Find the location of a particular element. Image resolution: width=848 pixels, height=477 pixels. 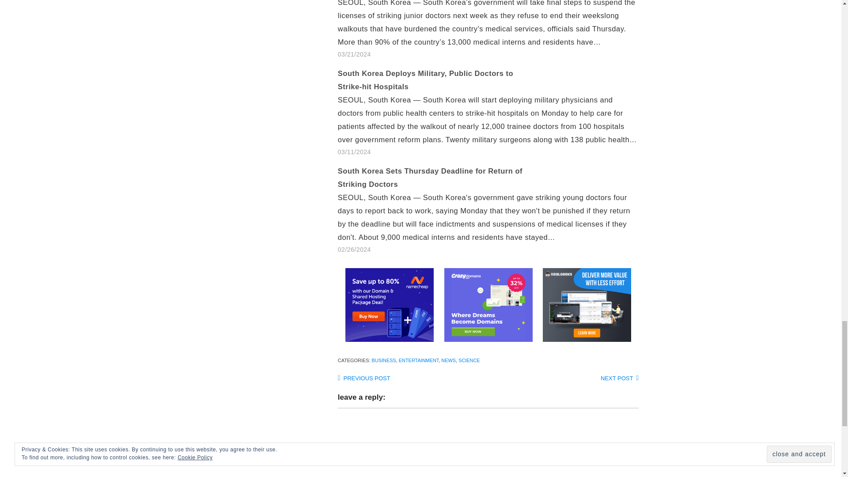

NEXT POST is located at coordinates (619, 378).